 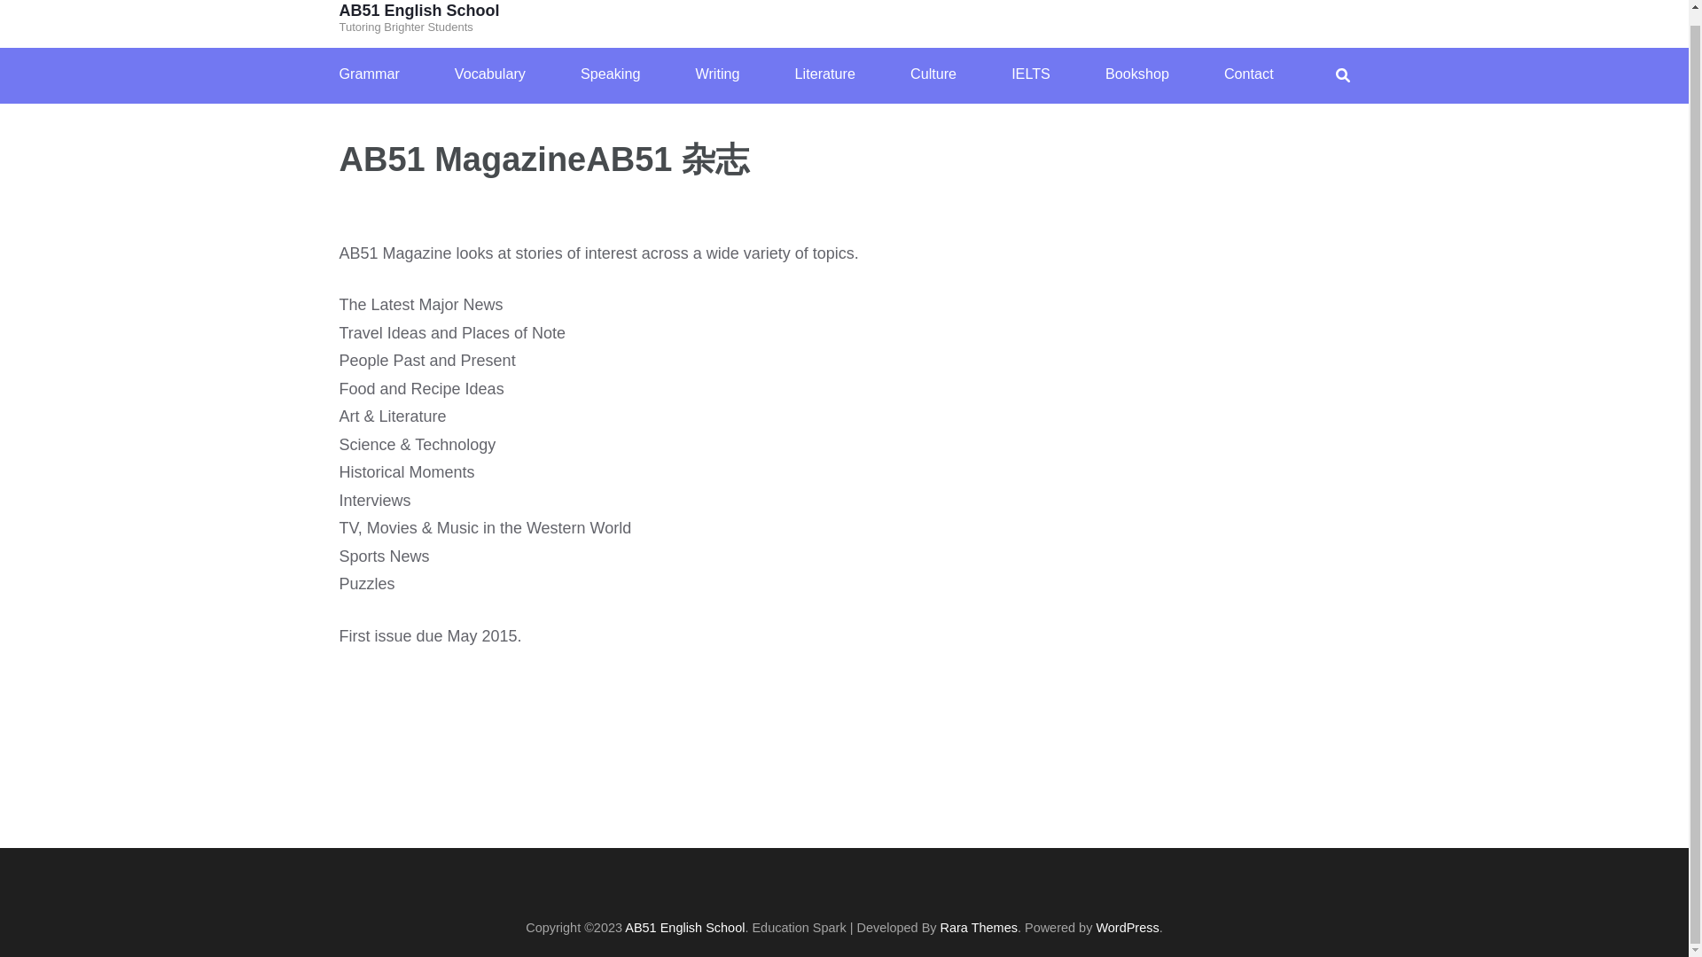 I want to click on Grammar, so click(x=369, y=74).